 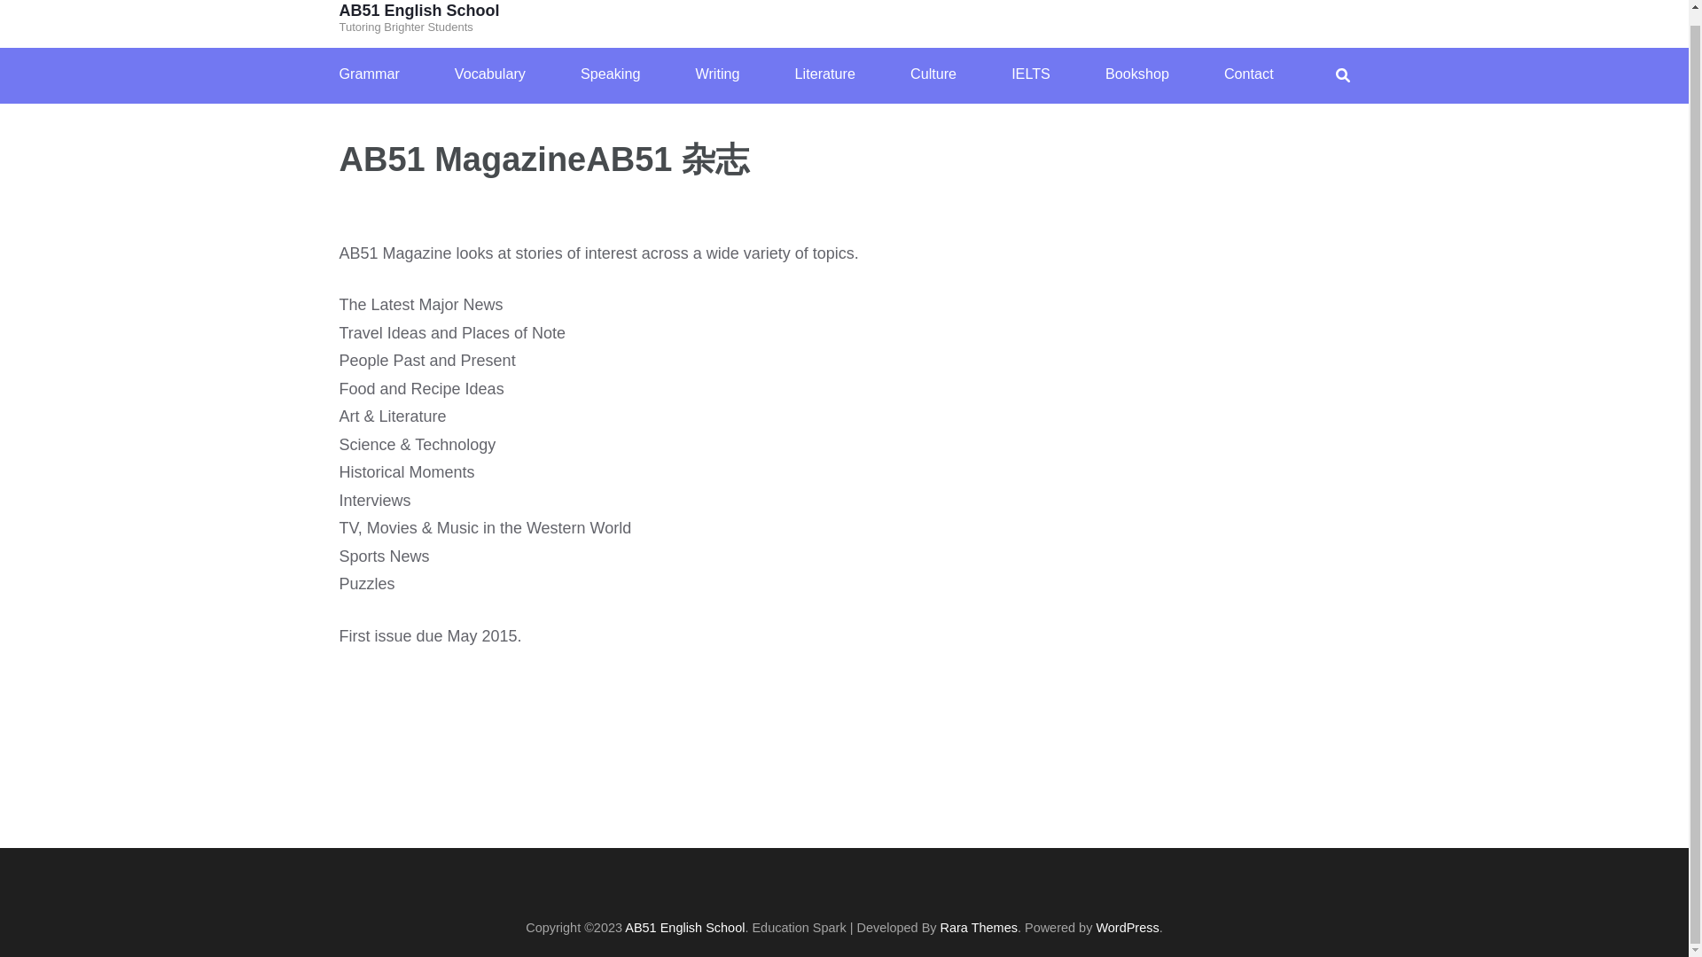 I want to click on Grammar, so click(x=369, y=74).